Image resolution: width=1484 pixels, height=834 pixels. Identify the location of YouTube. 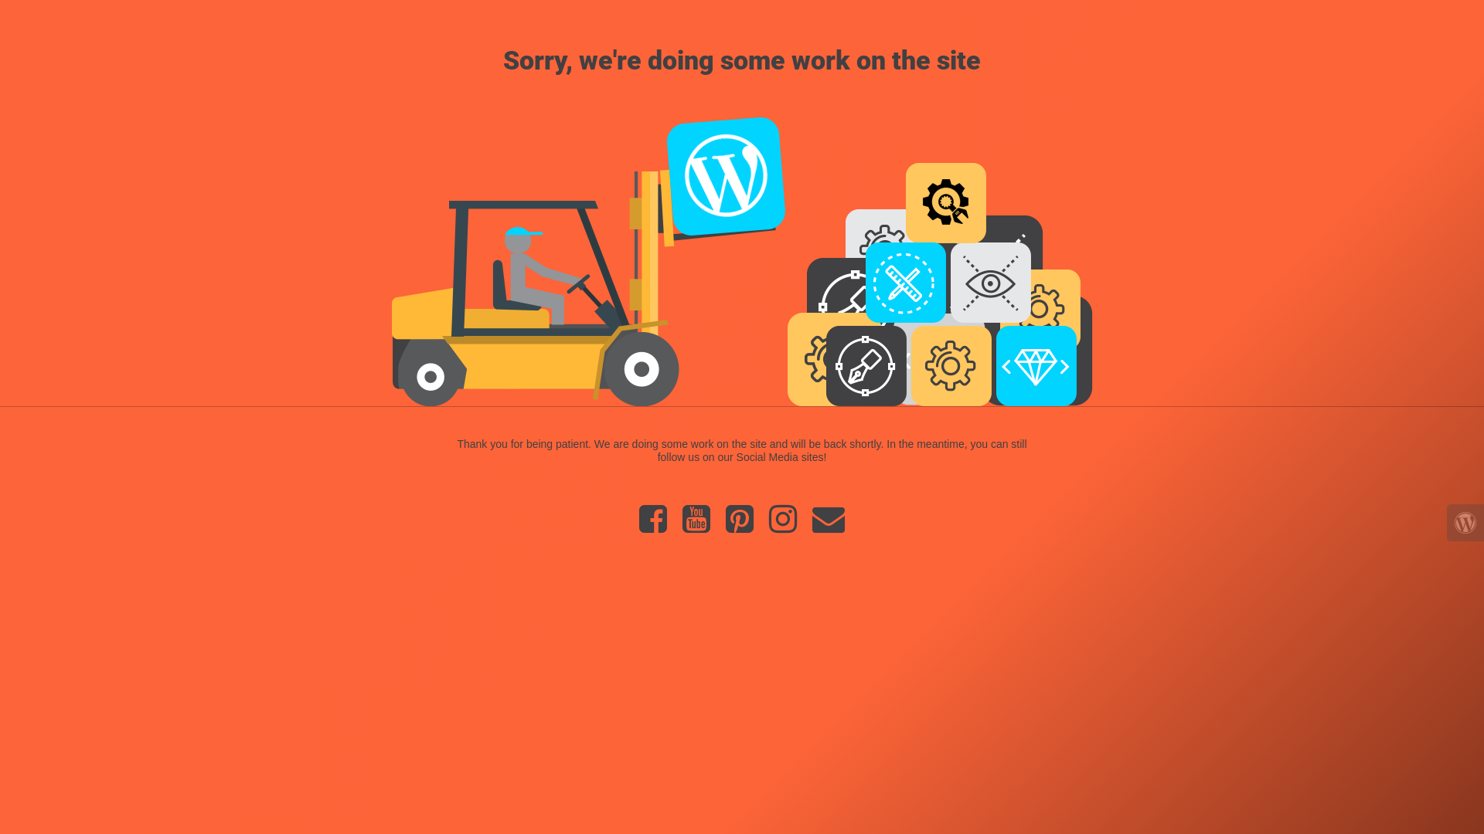
(696, 527).